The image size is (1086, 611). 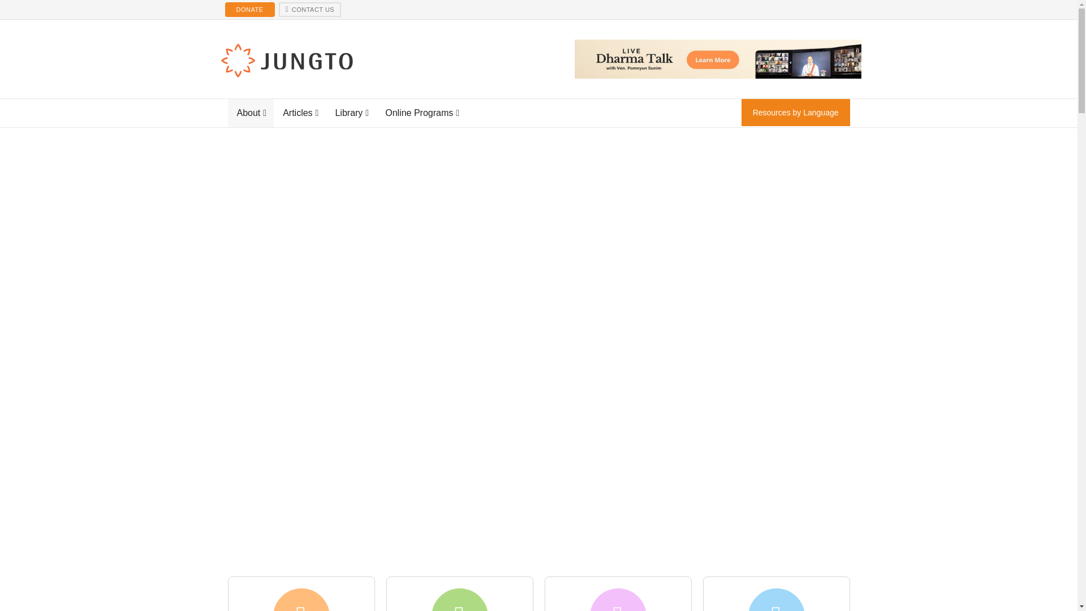 I want to click on Library, so click(x=351, y=113).